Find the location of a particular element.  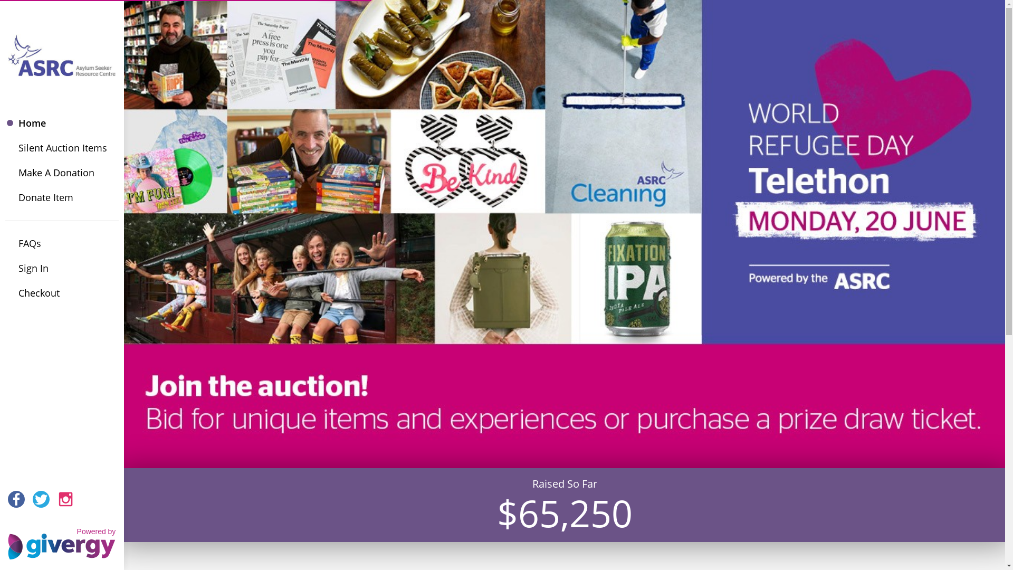

FAQs is located at coordinates (62, 244).